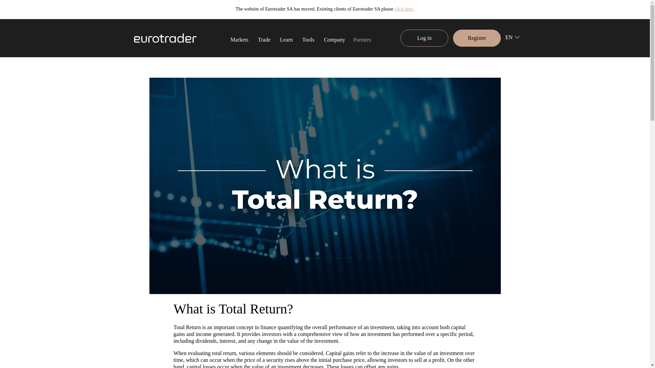 This screenshot has height=368, width=655. I want to click on Partners, so click(362, 40).